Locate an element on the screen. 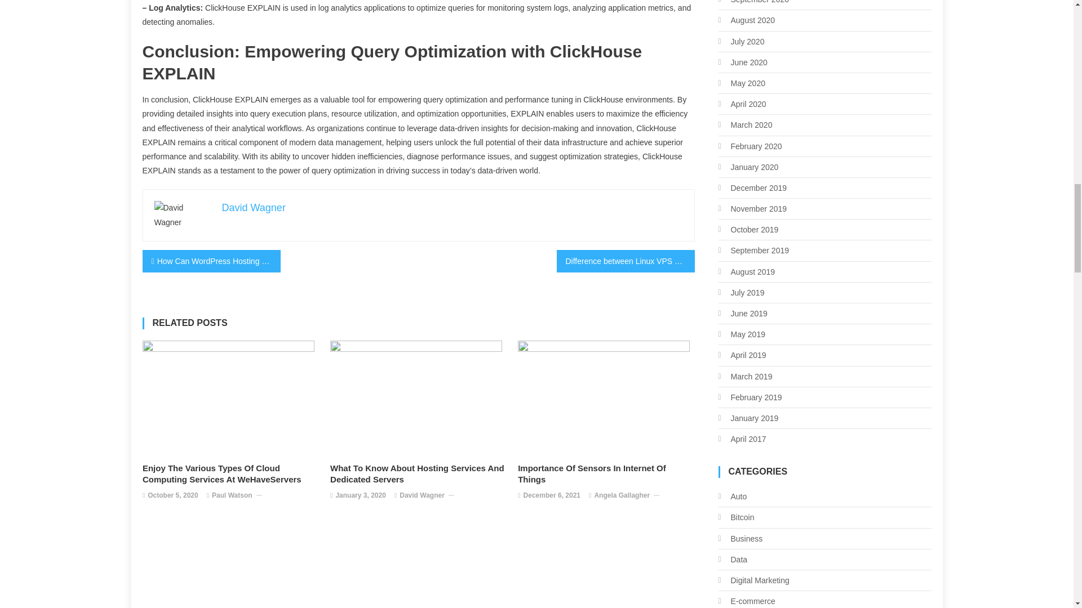  What To Know About Hosting Services And Dedicated Servers is located at coordinates (418, 473).